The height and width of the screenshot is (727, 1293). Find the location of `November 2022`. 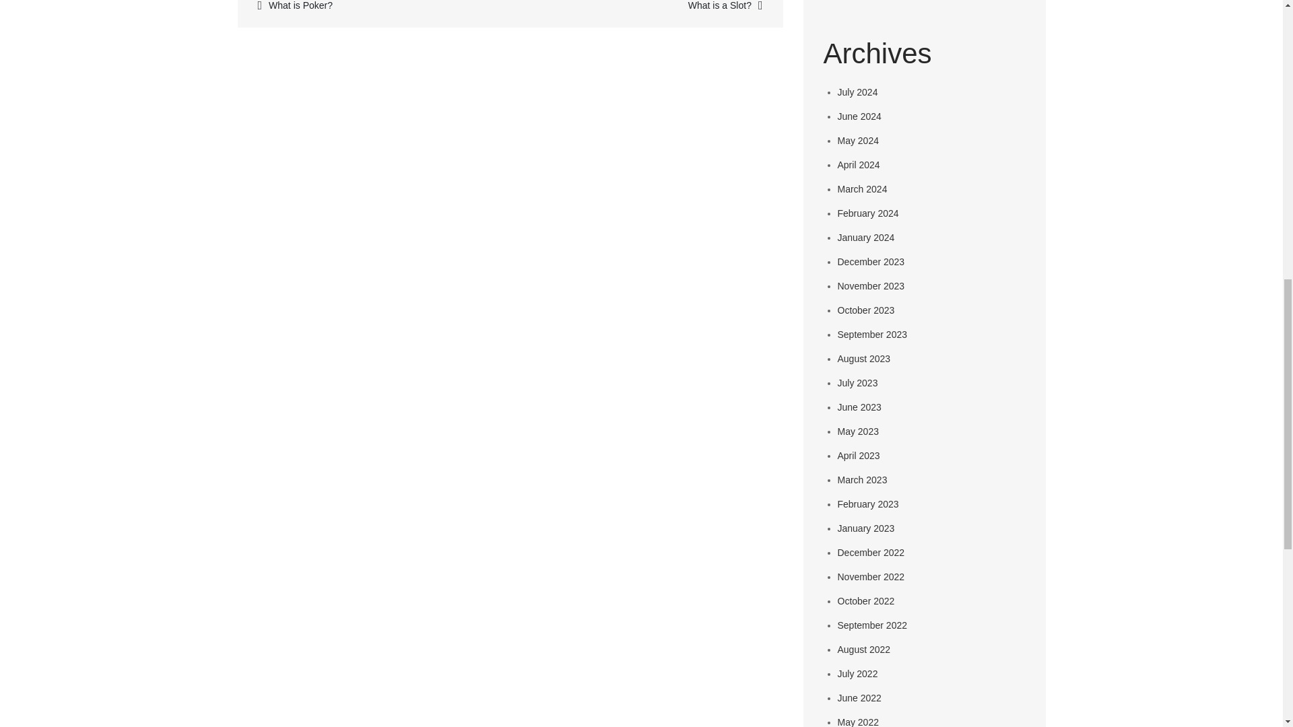

November 2022 is located at coordinates (871, 576).